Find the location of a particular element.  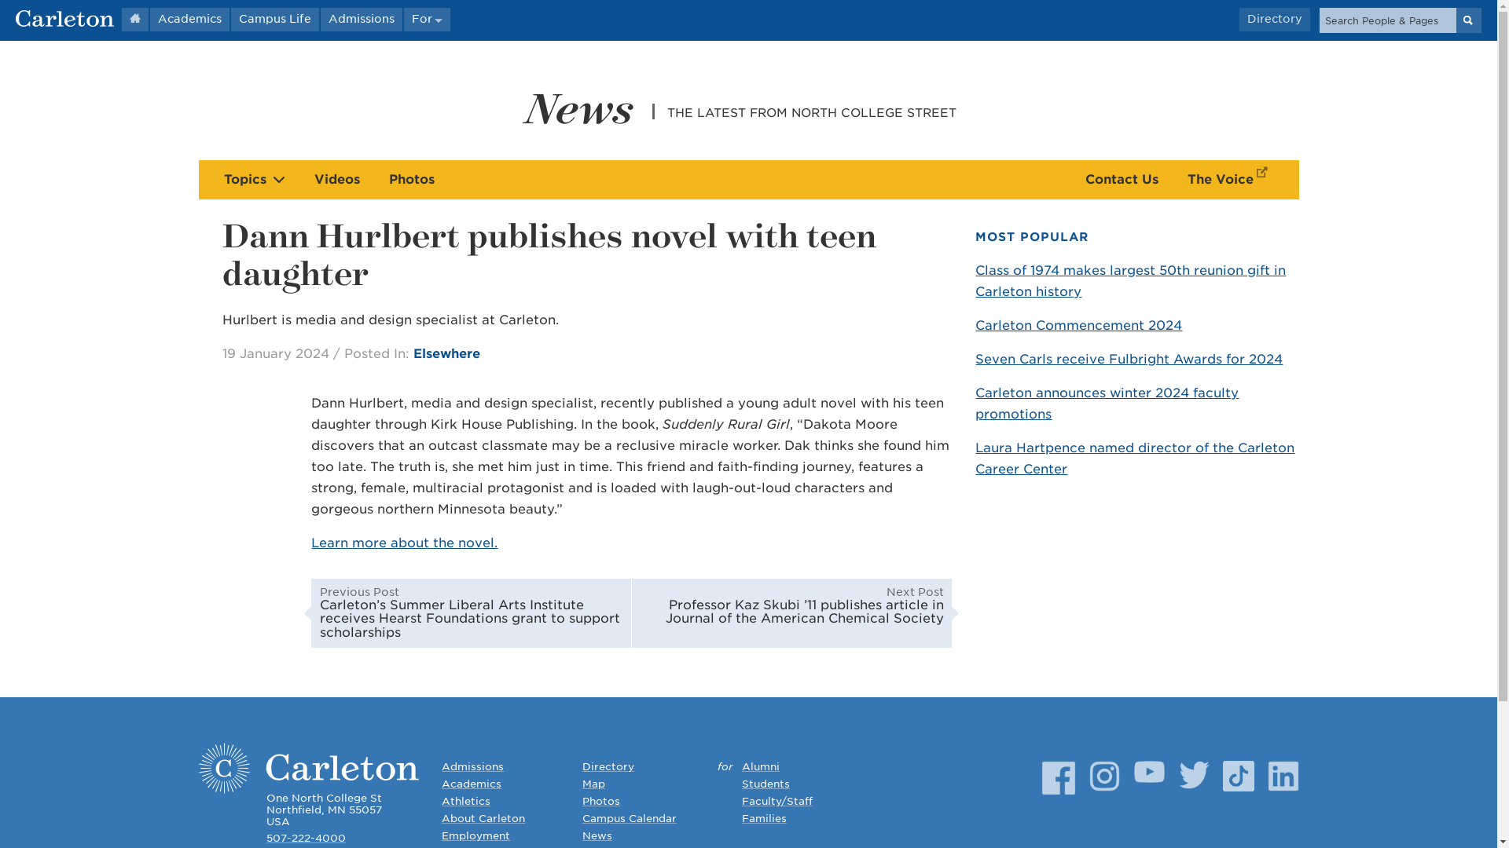

Learn more about the novel. is located at coordinates (404, 542).